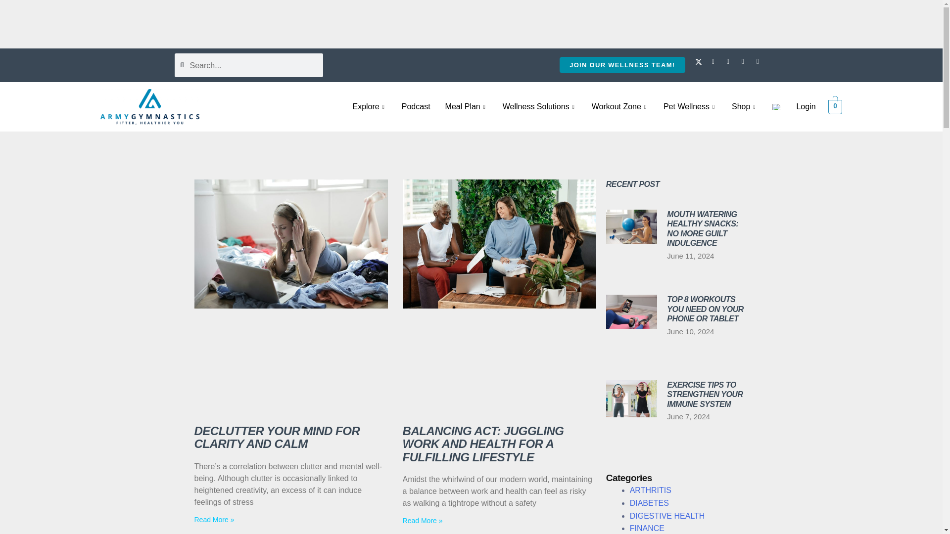 Image resolution: width=950 pixels, height=534 pixels. What do you see at coordinates (466, 107) in the screenshot?
I see `Meal Plan` at bounding box center [466, 107].